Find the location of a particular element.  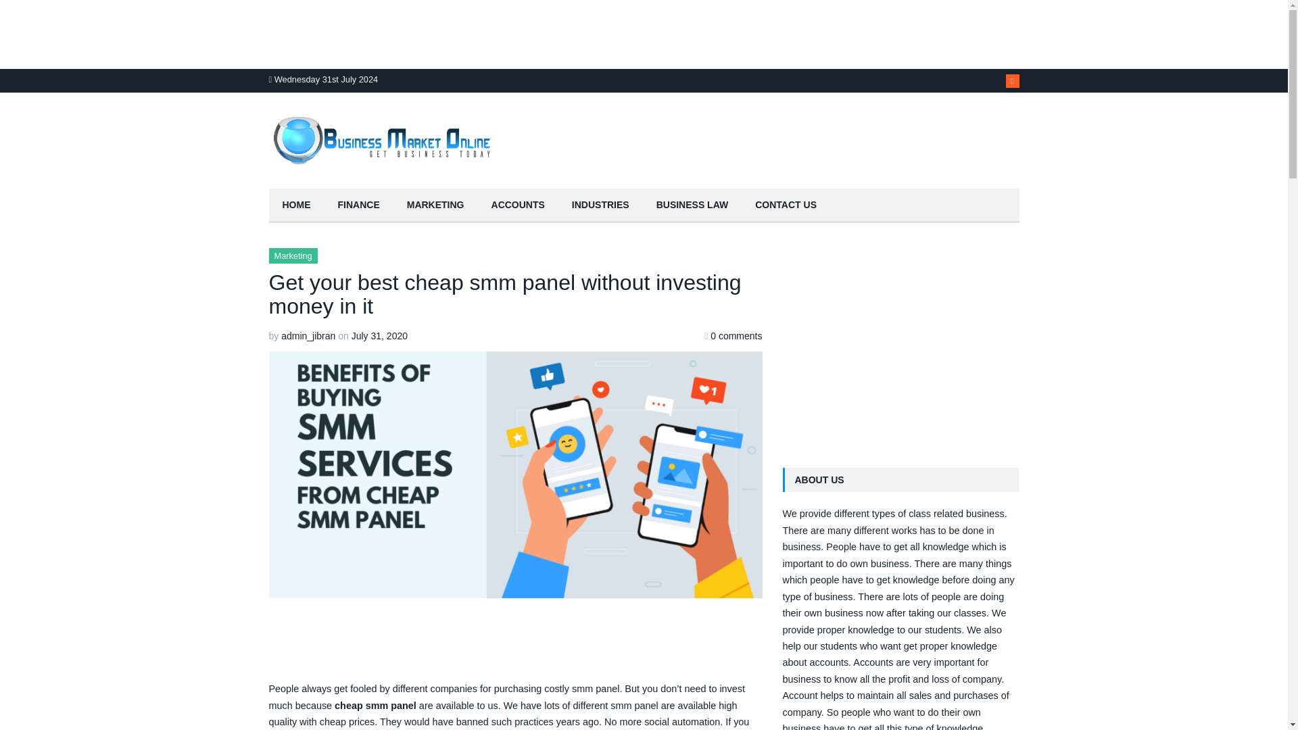

Industries is located at coordinates (600, 205).